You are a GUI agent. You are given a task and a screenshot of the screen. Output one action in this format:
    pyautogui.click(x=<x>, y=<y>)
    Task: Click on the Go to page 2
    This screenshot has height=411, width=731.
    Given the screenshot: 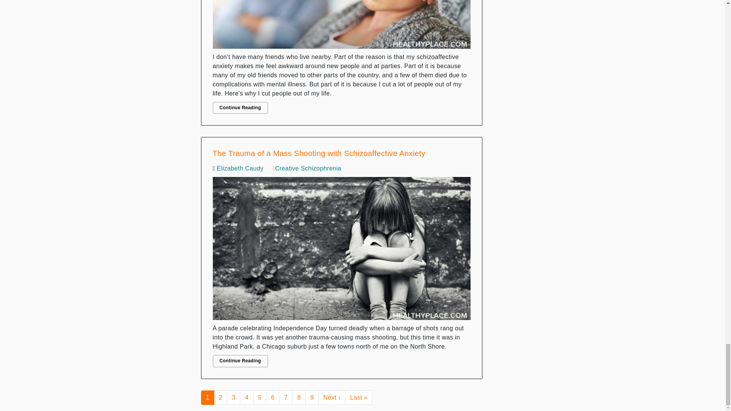 What is the action you would take?
    pyautogui.click(x=221, y=397)
    